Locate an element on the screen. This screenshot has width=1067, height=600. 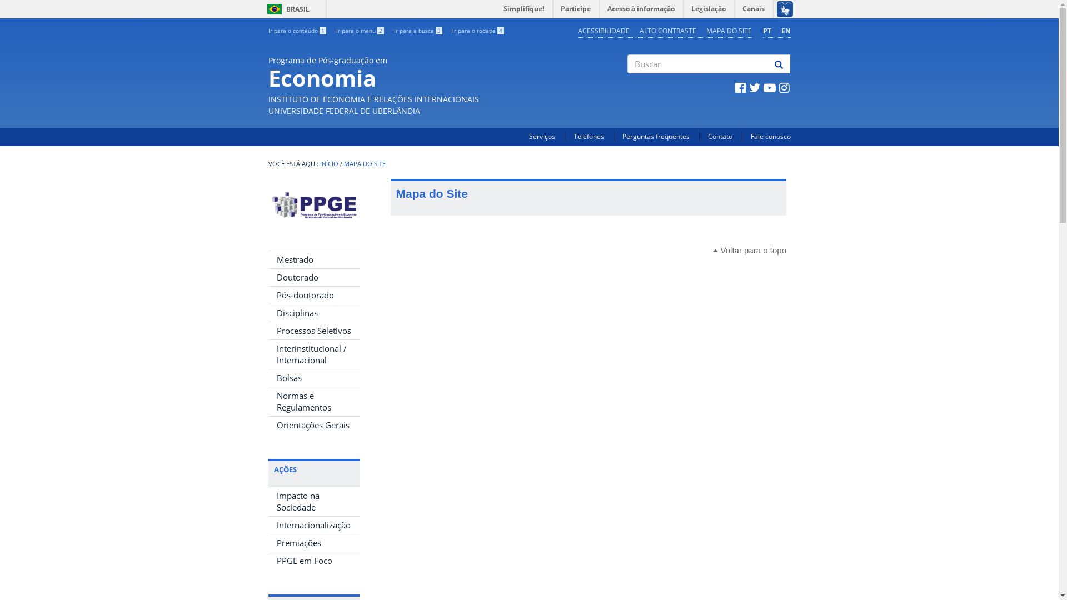
Ir para o menu 2 is located at coordinates (360, 31).